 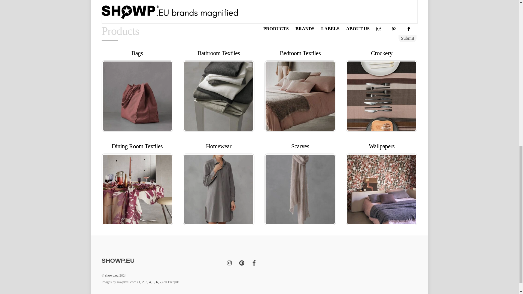 I want to click on Bathroom Textiles, so click(x=218, y=96).